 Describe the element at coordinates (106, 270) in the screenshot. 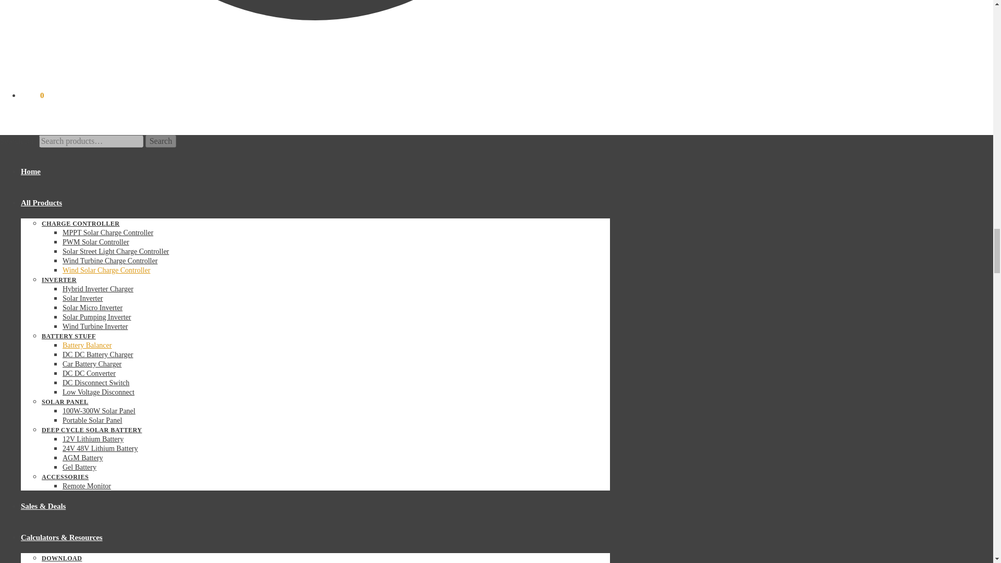

I see `Wind Solar Charge Controller` at that location.